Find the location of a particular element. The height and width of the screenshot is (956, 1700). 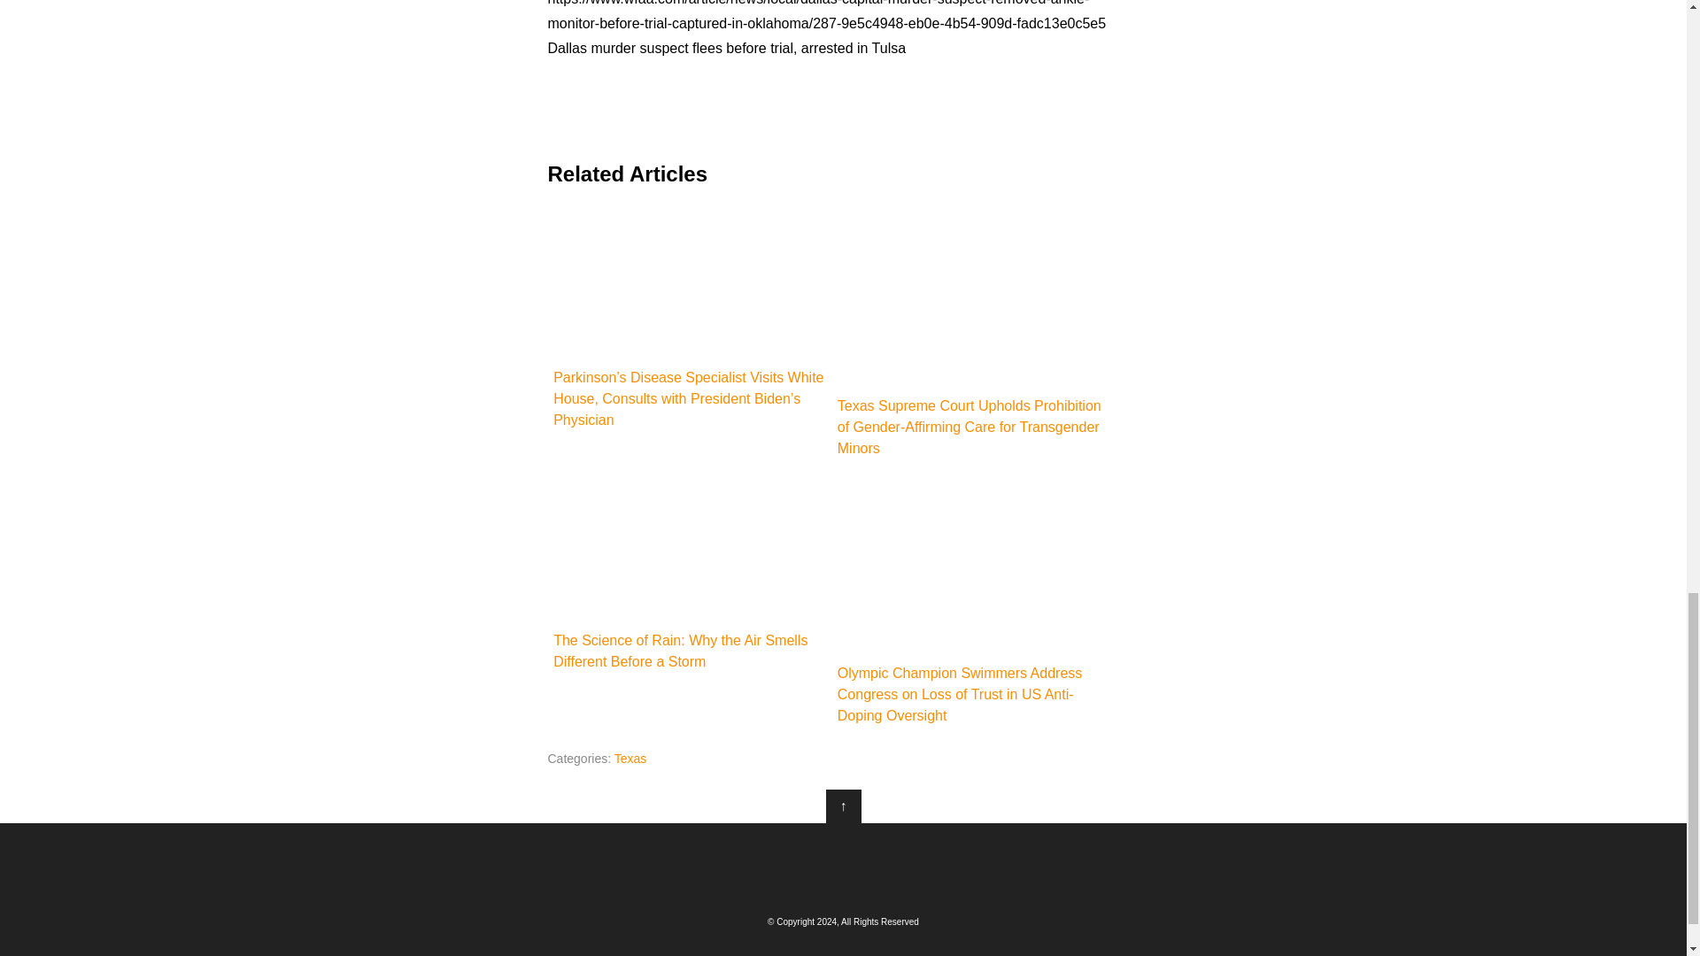

Texasnewstoday.com is located at coordinates (843, 866).